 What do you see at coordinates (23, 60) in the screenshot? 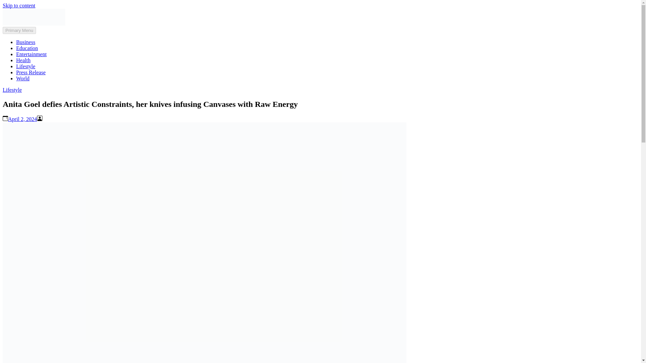
I see `Health` at bounding box center [23, 60].